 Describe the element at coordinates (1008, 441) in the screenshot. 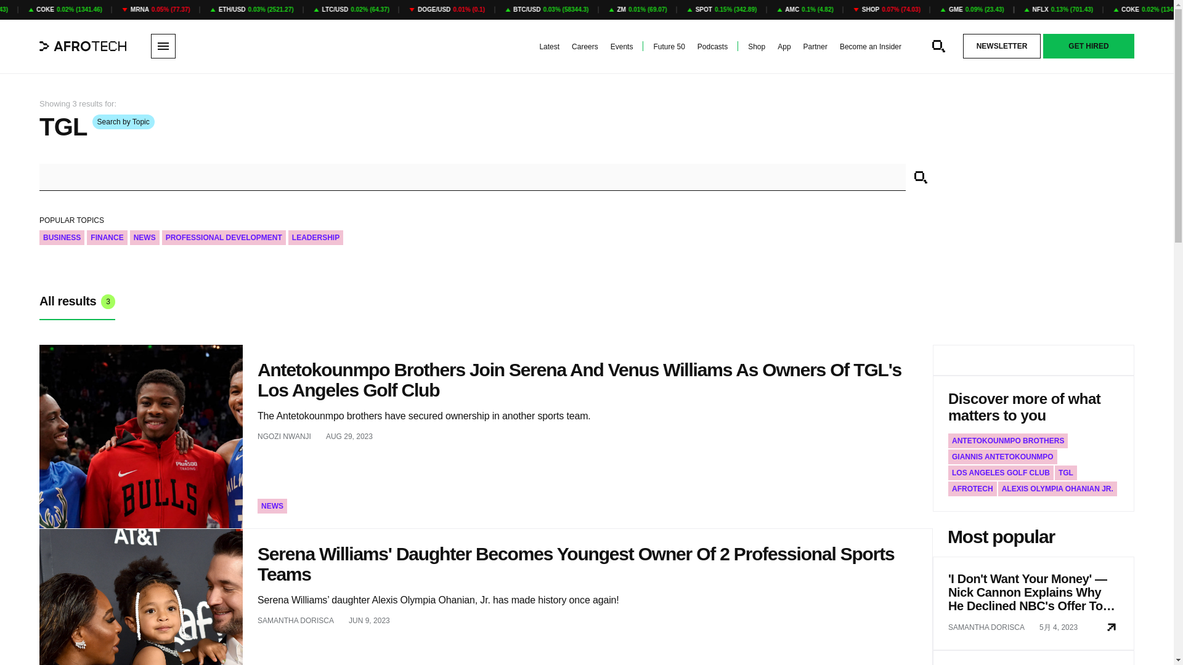

I see `ANTETOKOUNMPO BROTHERS` at that location.